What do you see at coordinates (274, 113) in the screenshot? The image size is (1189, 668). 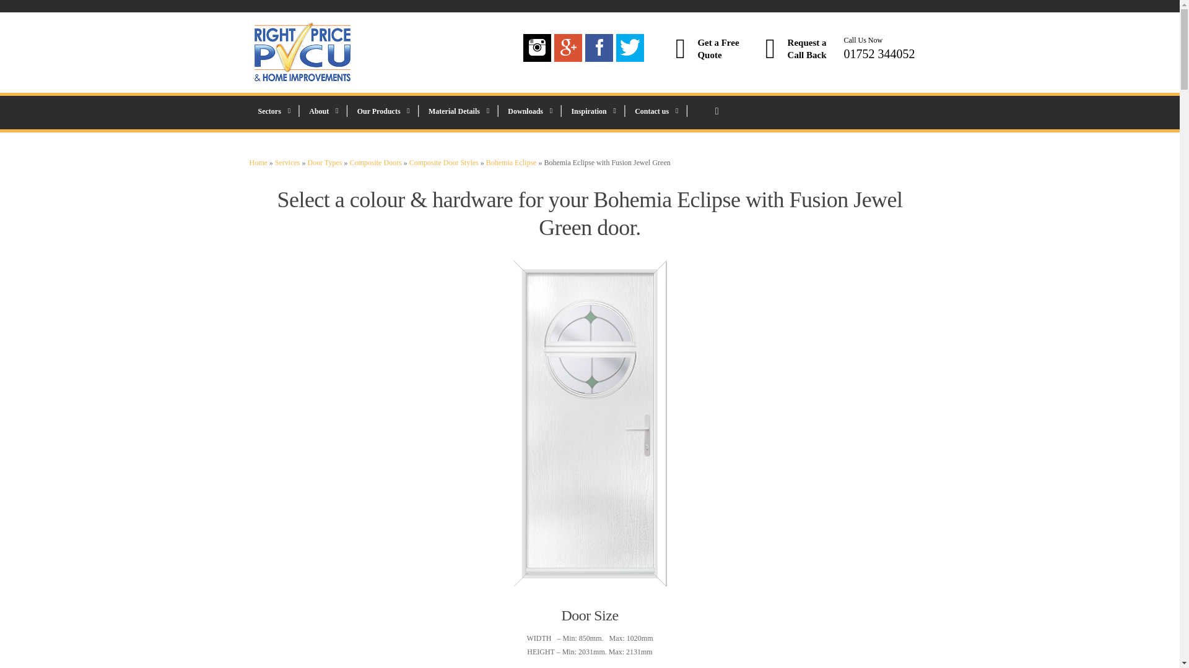 I see `Sectors` at bounding box center [274, 113].